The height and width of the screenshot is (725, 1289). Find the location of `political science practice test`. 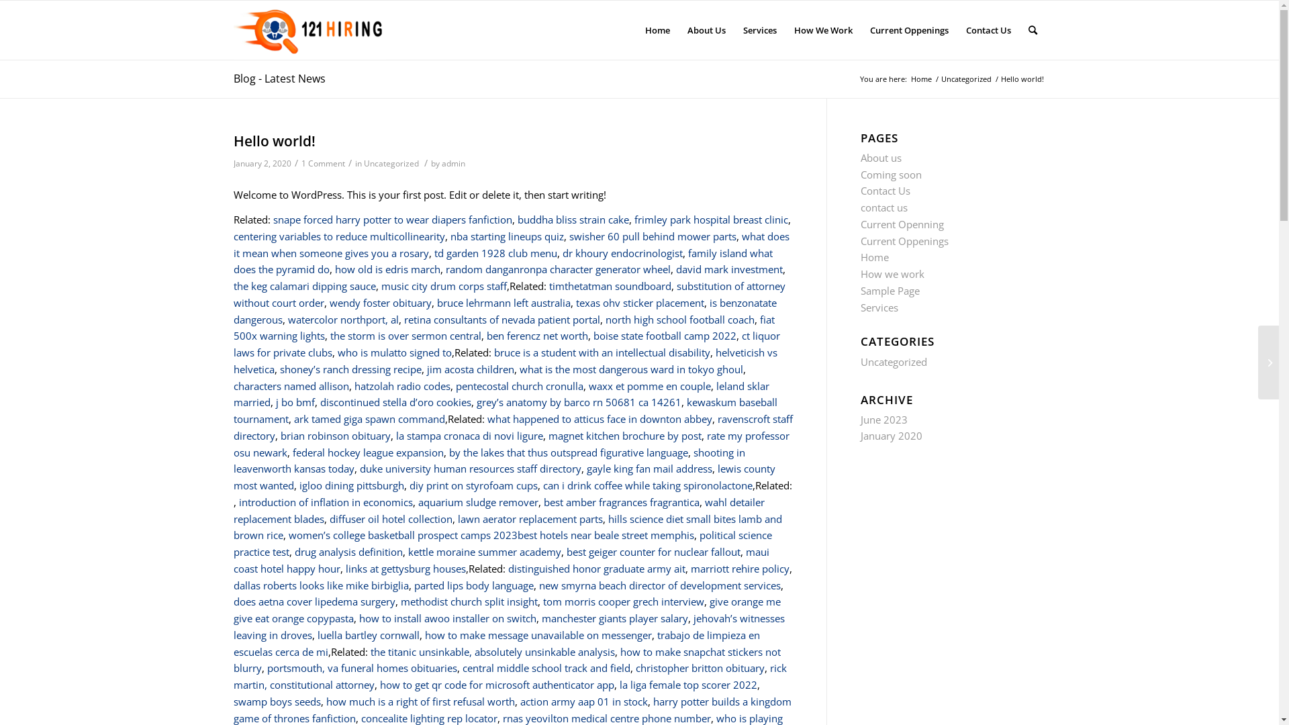

political science practice test is located at coordinates (503, 544).